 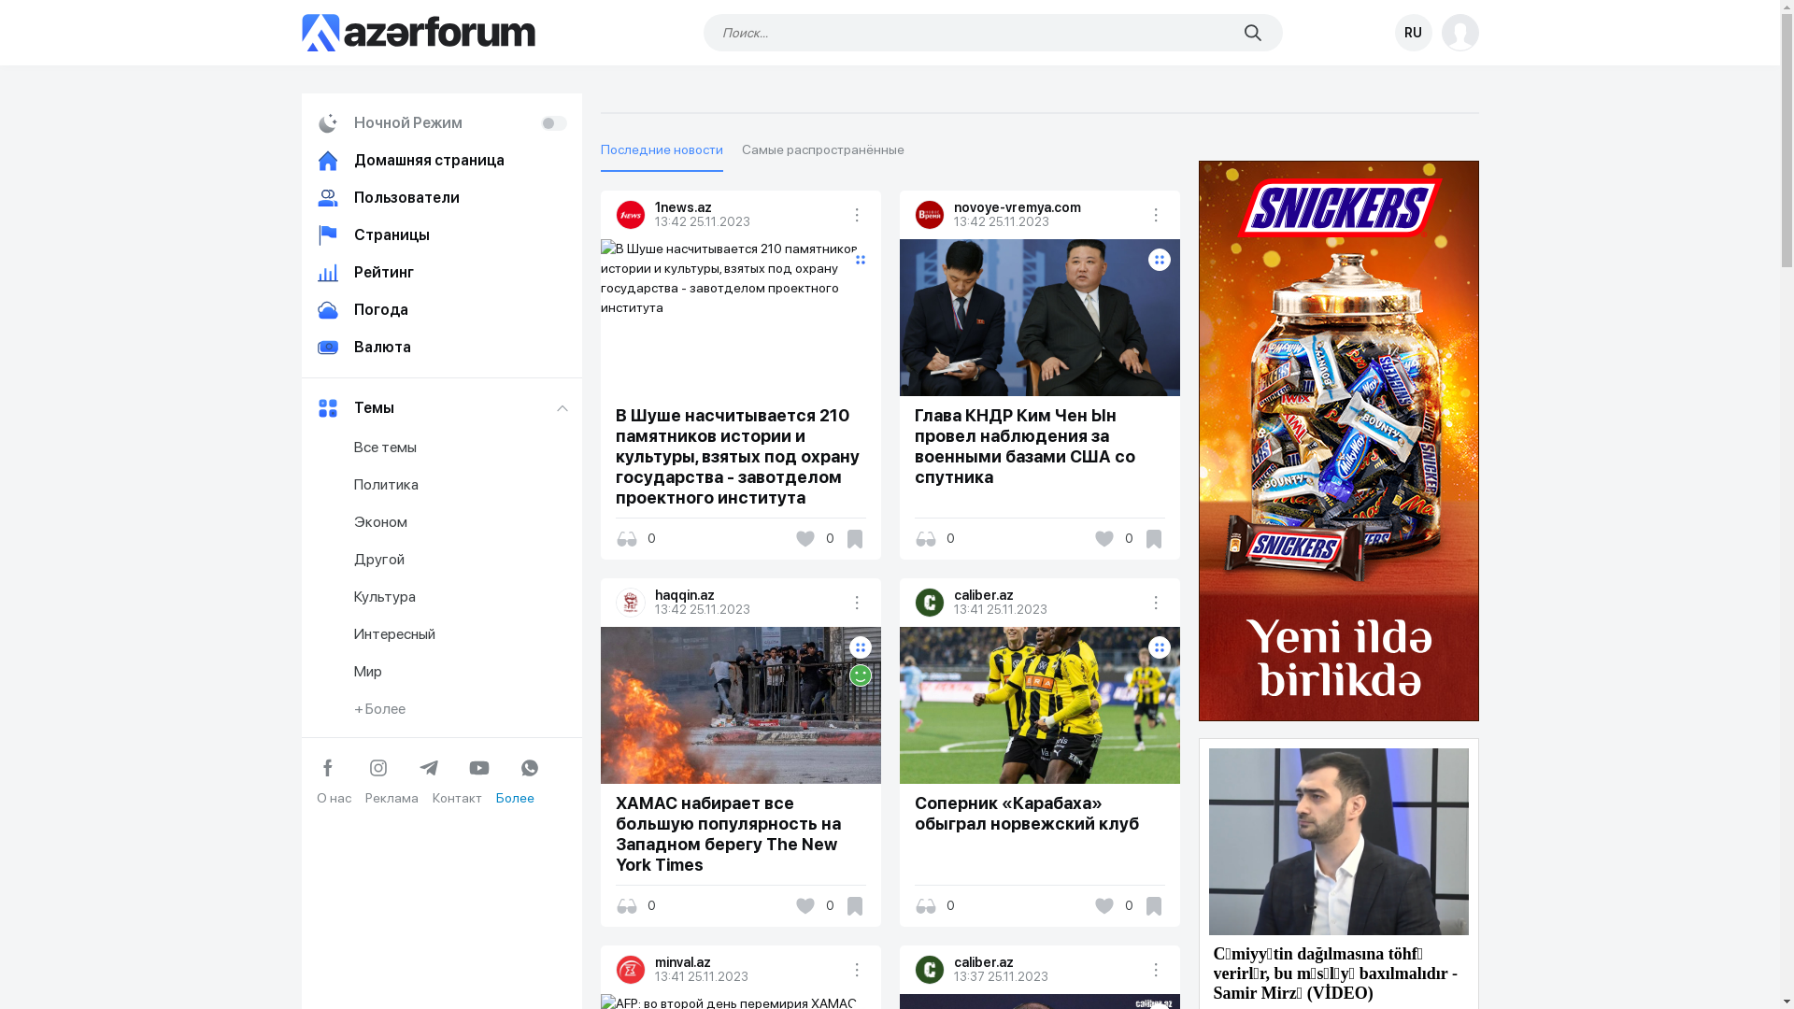 What do you see at coordinates (1047, 207) in the screenshot?
I see `novoye-vremya.com` at bounding box center [1047, 207].